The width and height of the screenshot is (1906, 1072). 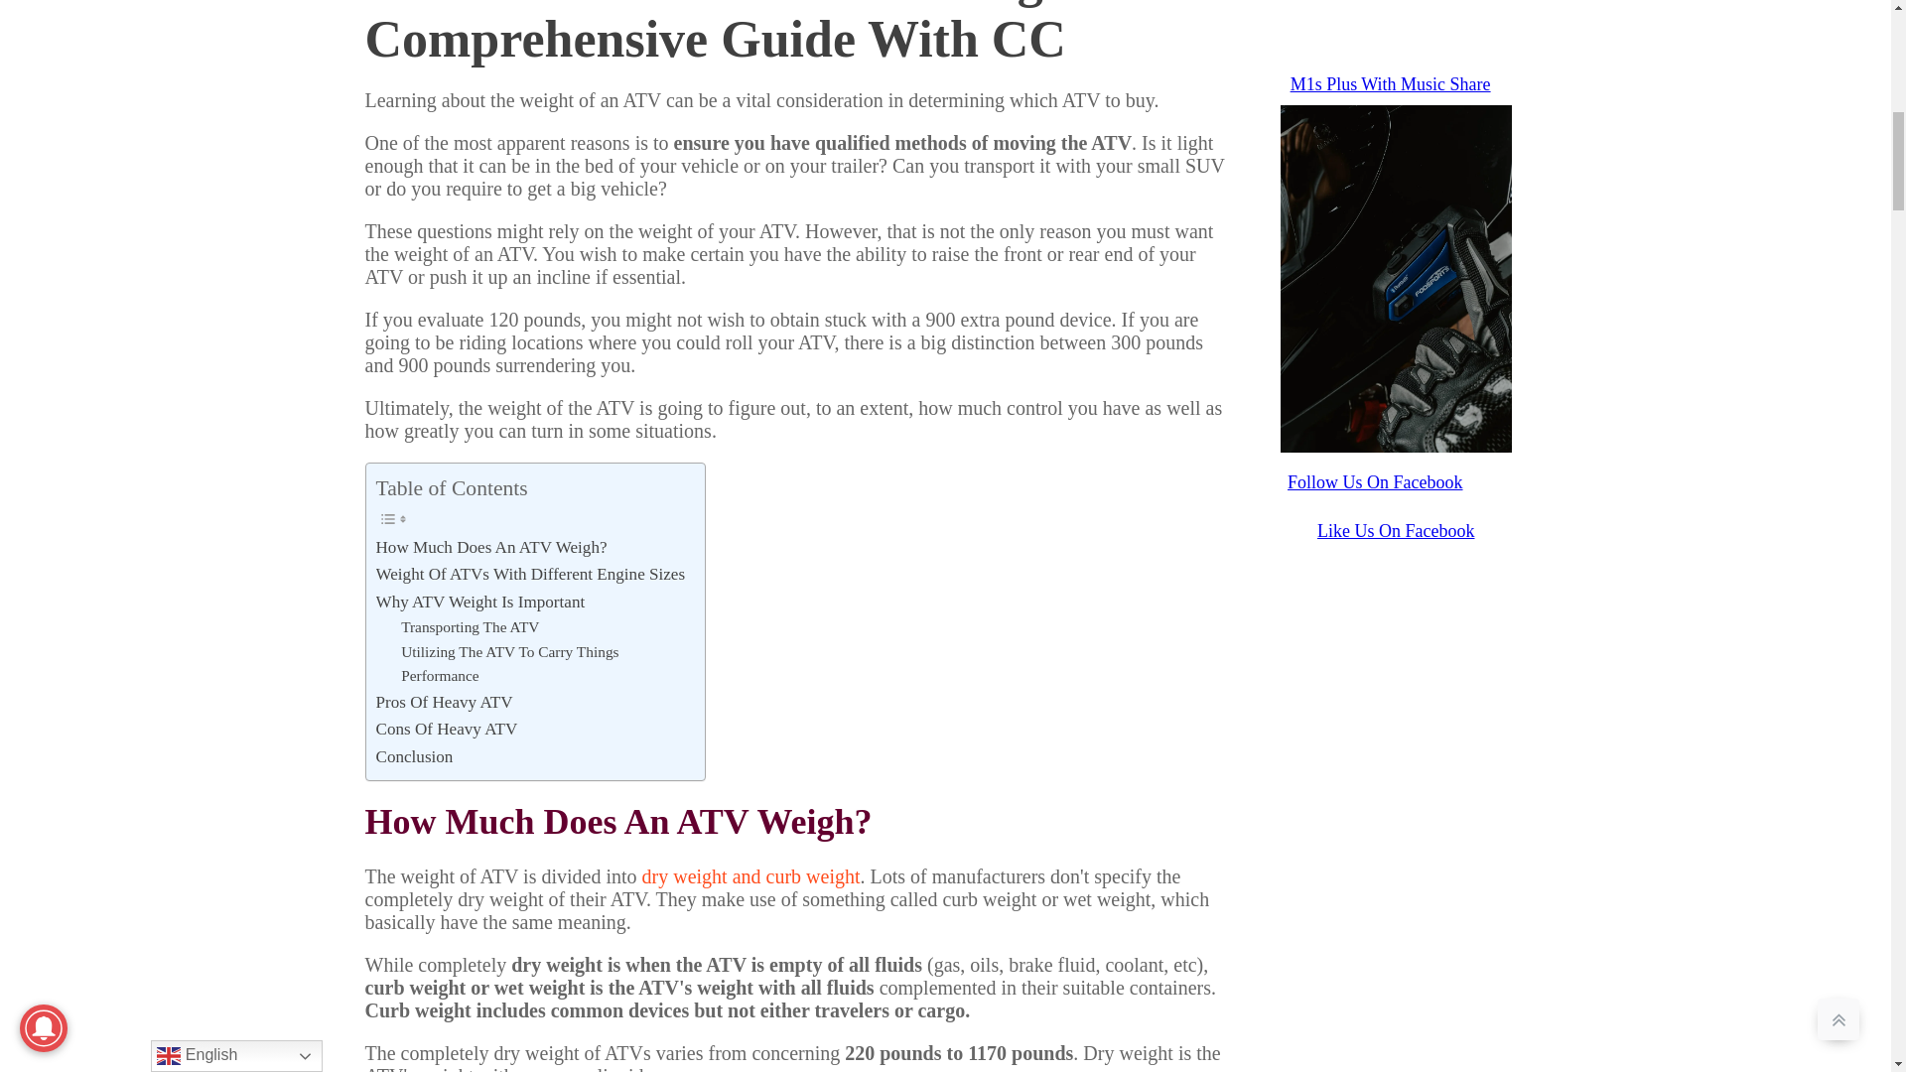 What do you see at coordinates (414, 756) in the screenshot?
I see `Conclusion` at bounding box center [414, 756].